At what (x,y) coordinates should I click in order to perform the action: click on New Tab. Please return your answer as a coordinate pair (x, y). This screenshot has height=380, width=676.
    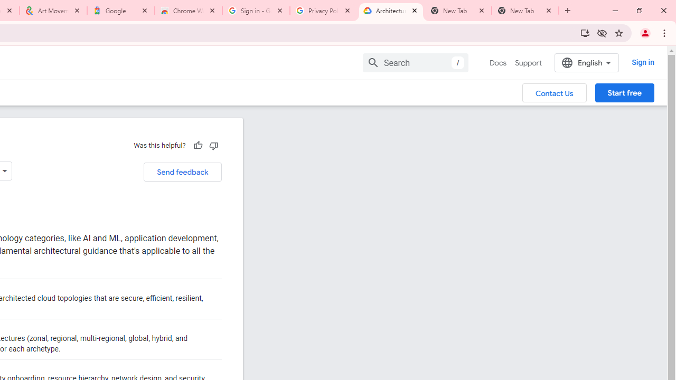
    Looking at the image, I should click on (525, 11).